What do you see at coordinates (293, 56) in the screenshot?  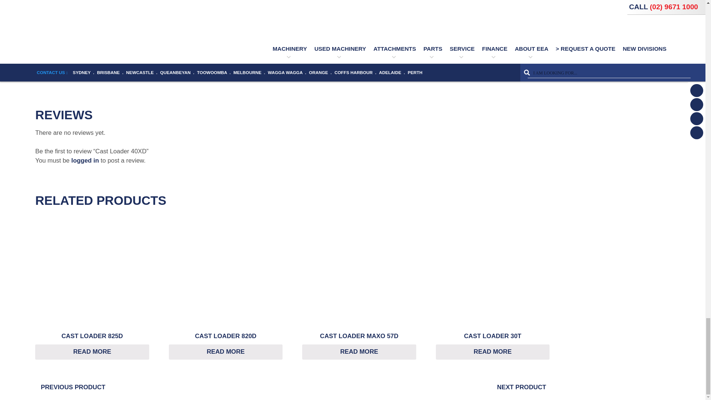 I see `Cast Loader` at bounding box center [293, 56].